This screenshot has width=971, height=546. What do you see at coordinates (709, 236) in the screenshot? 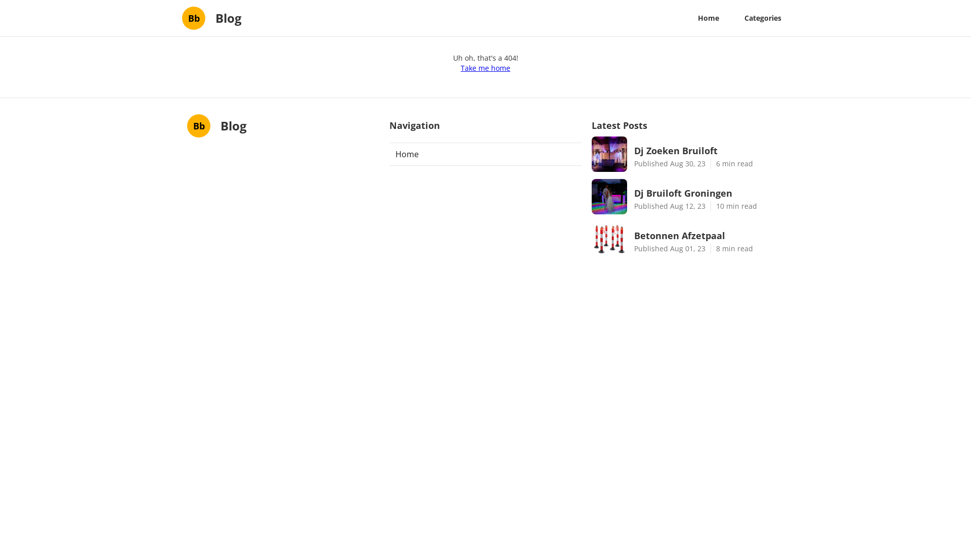
I see `Betonnen Afzetpaal` at bounding box center [709, 236].